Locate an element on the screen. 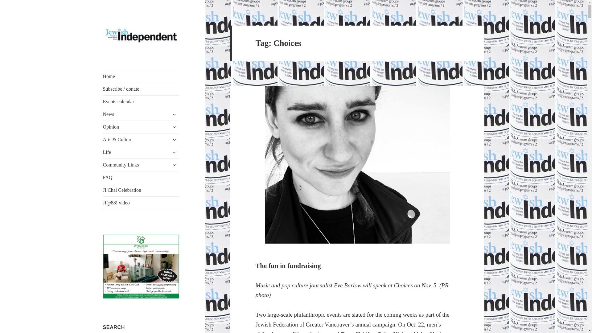 The height and width of the screenshot is (333, 592). Opinion is located at coordinates (141, 127).